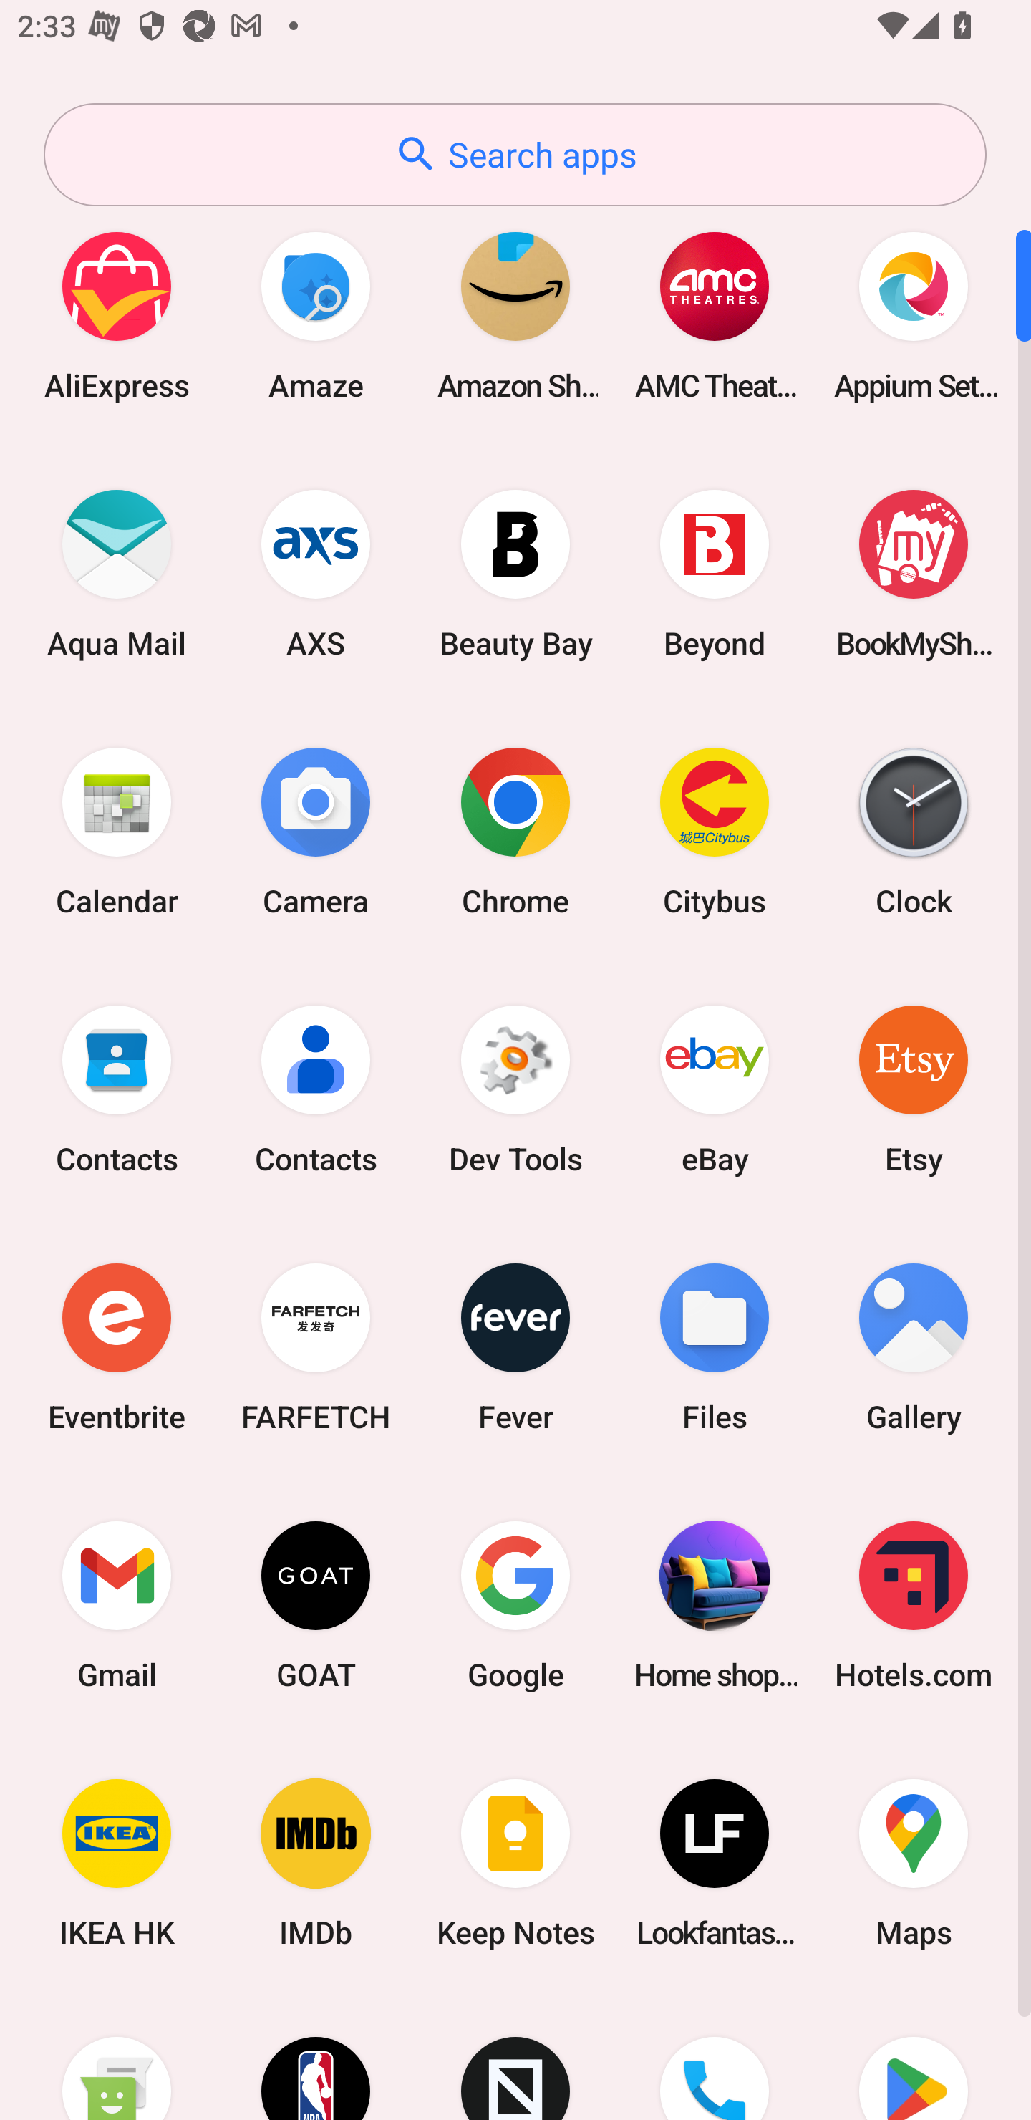  Describe the element at coordinates (117, 1346) in the screenshot. I see `Eventbrite` at that location.